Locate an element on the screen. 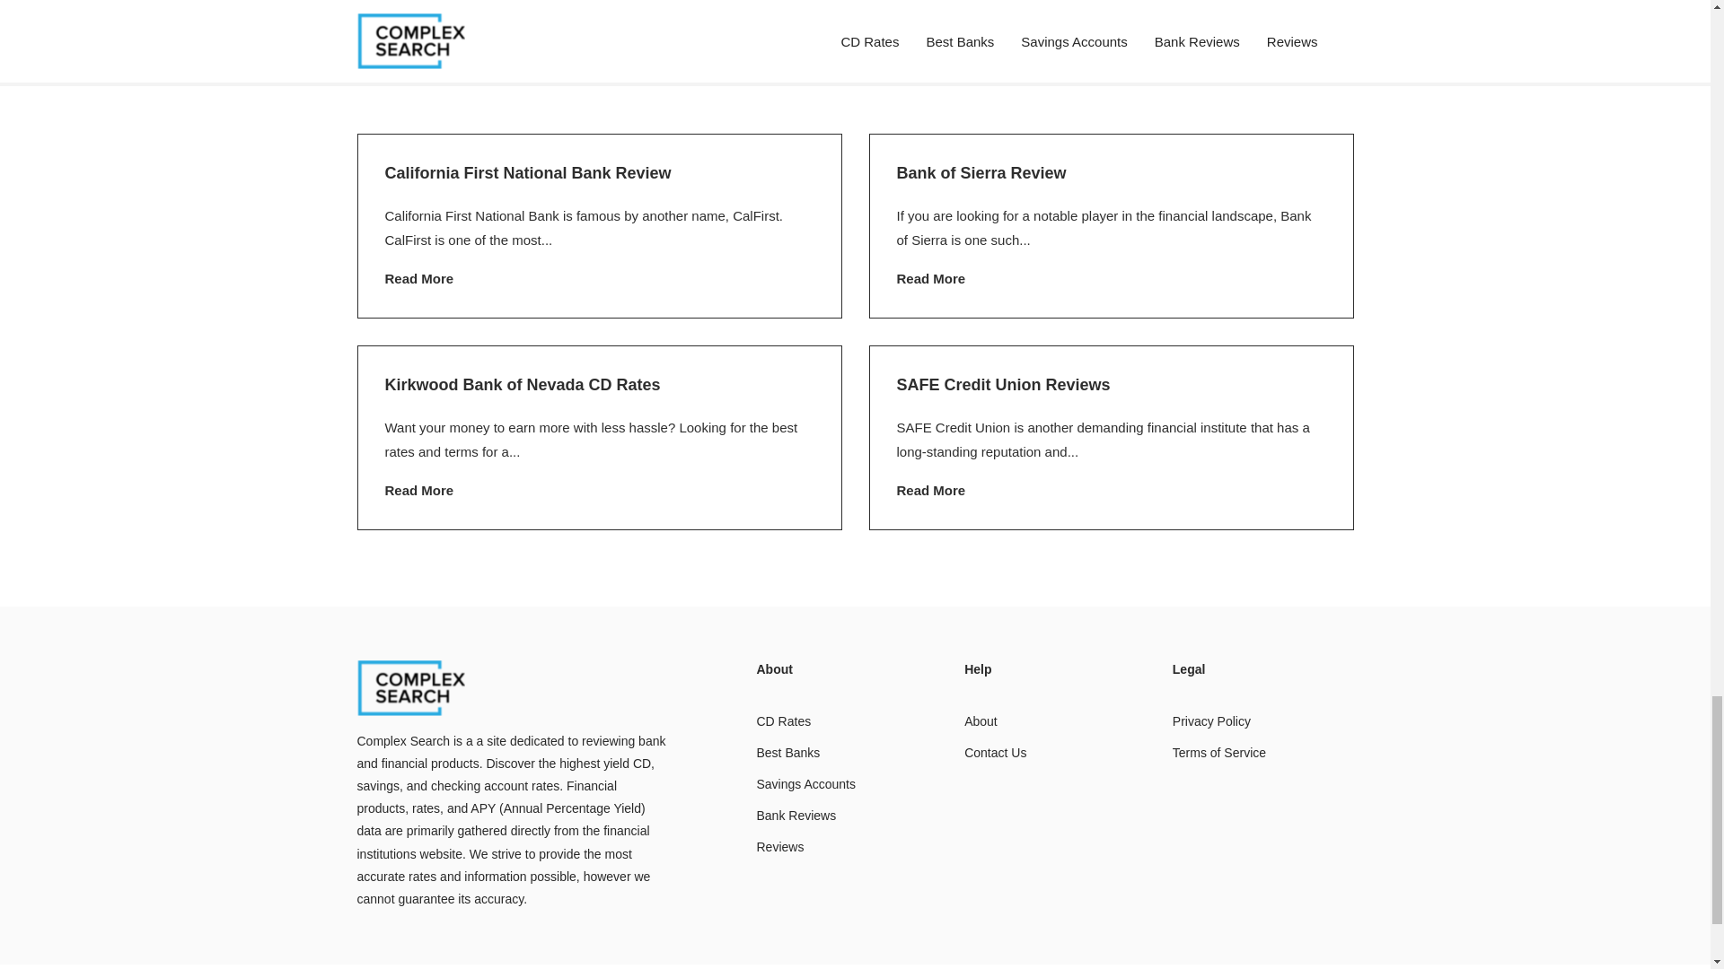  California First National Bank Review is located at coordinates (527, 172).